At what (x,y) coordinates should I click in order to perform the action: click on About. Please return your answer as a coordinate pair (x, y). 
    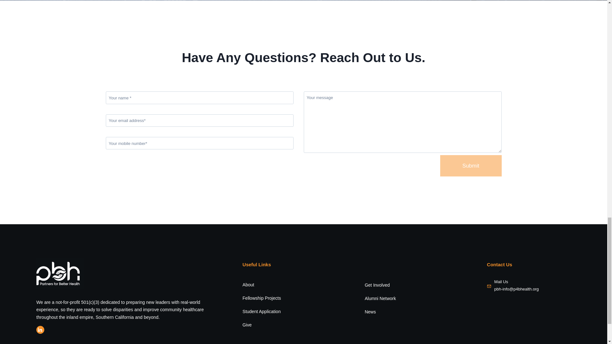
    Looking at the image, I should click on (248, 284).